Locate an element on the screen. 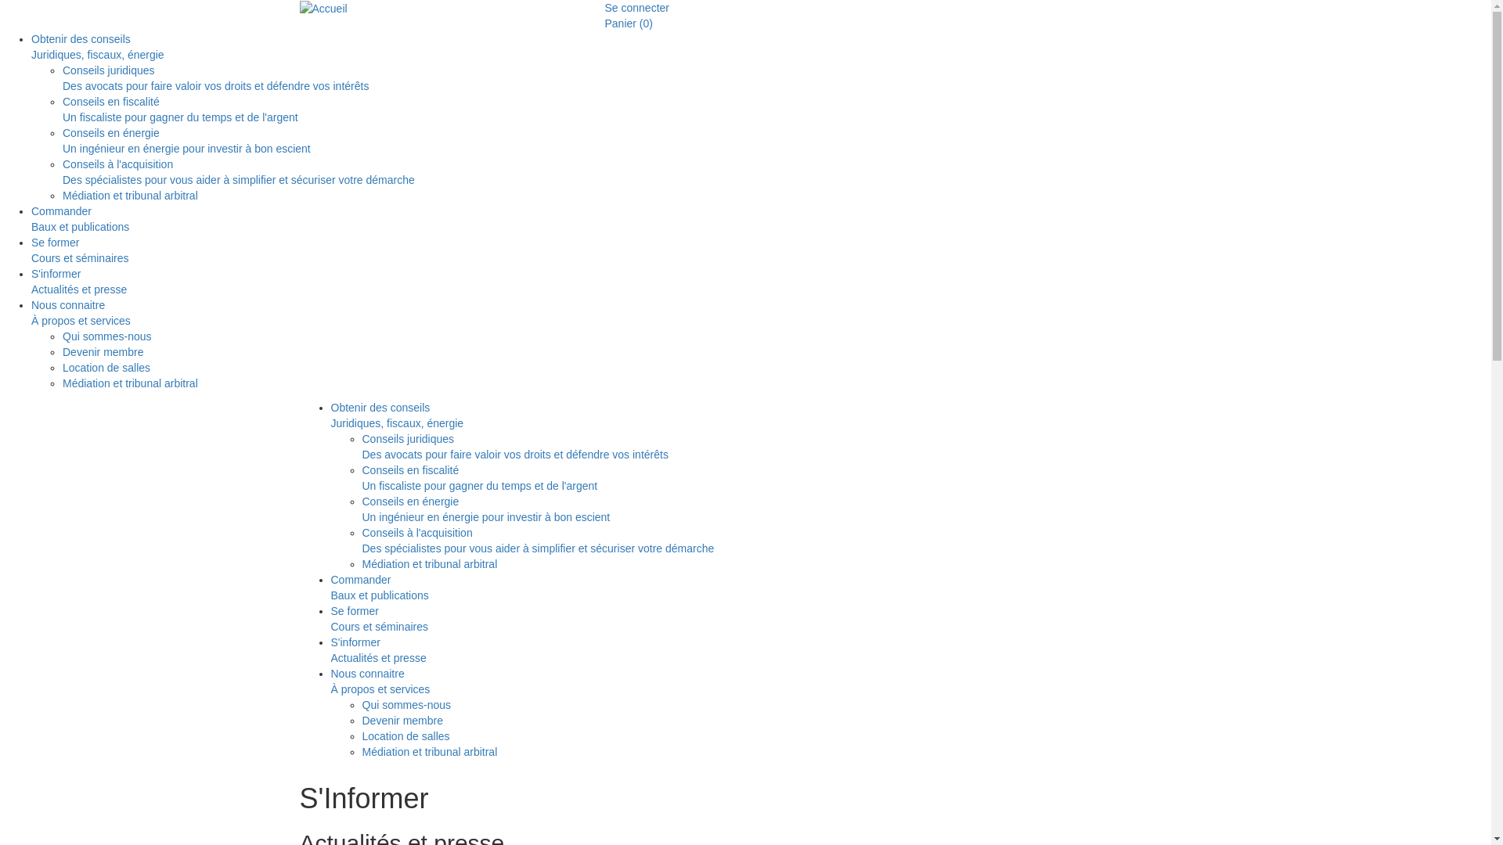  Location de salles is located at coordinates (777, 736).